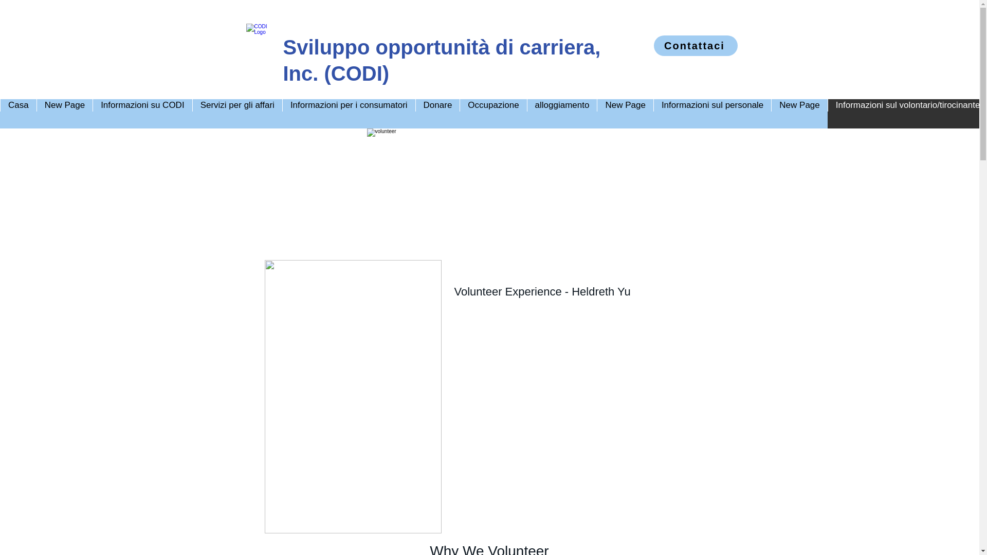  I want to click on Servizi per gli affari, so click(237, 114).